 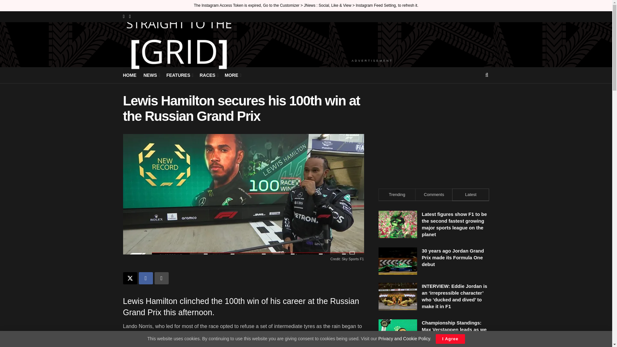 What do you see at coordinates (372, 39) in the screenshot?
I see `Advertisement` at bounding box center [372, 39].